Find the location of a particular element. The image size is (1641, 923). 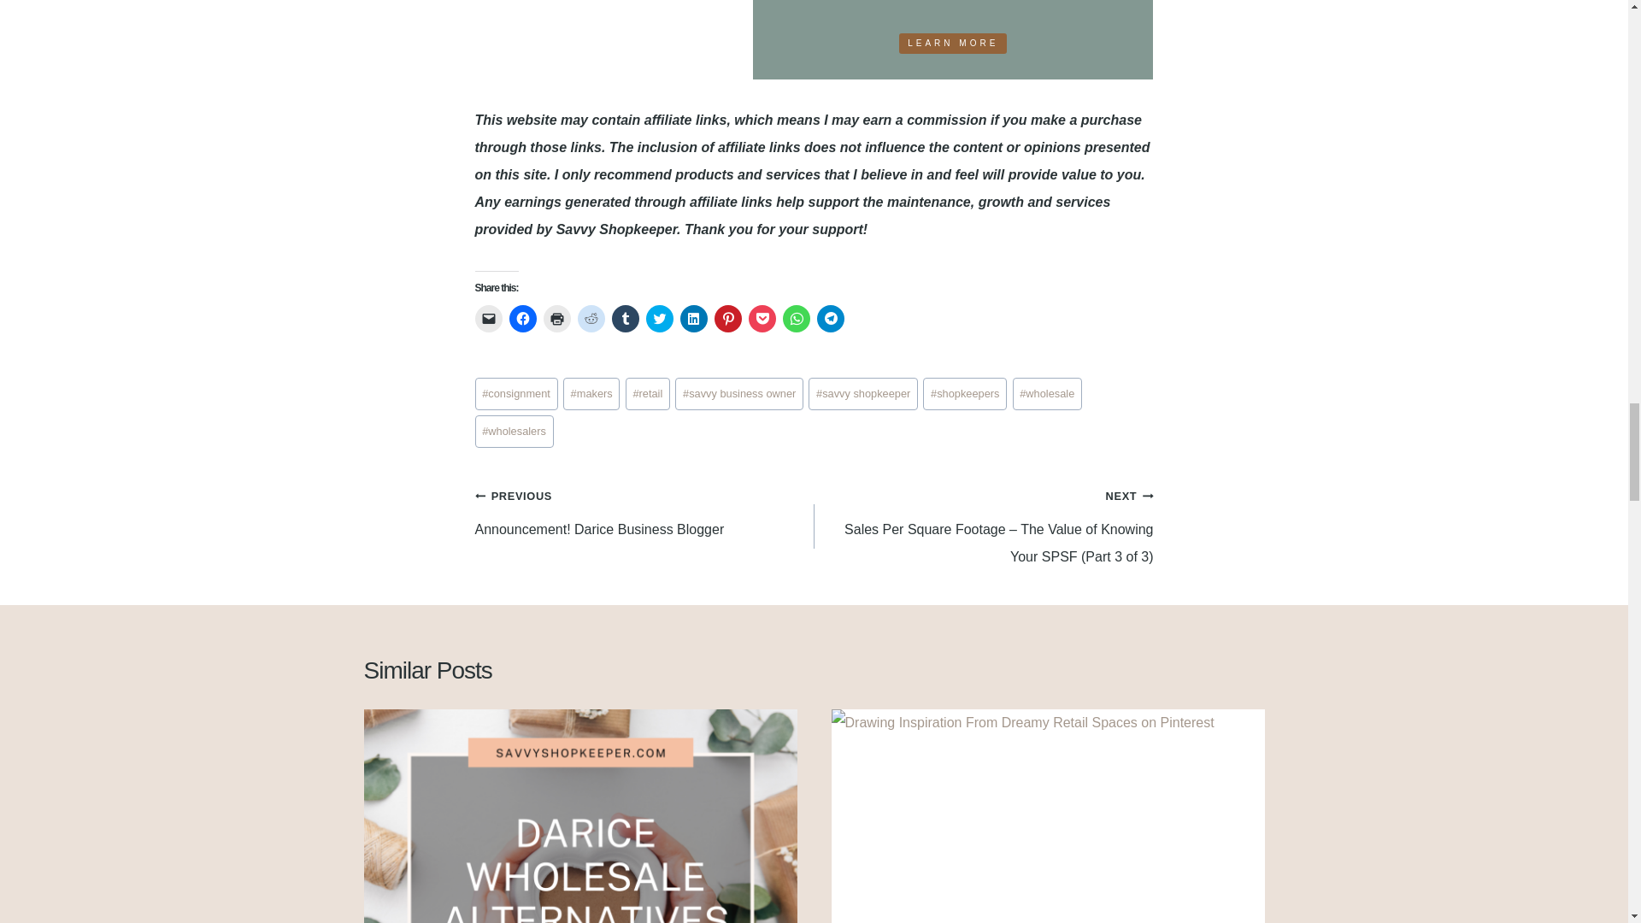

Click to share on WhatsApp is located at coordinates (797, 318).